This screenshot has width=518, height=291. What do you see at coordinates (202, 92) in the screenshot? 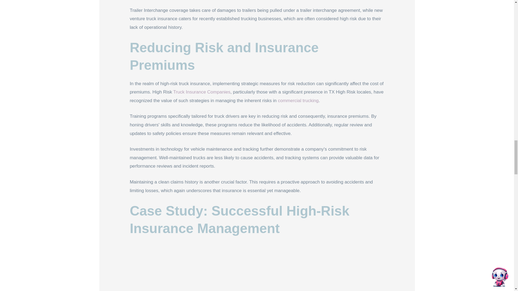
I see `Truck Insurance Companies` at bounding box center [202, 92].